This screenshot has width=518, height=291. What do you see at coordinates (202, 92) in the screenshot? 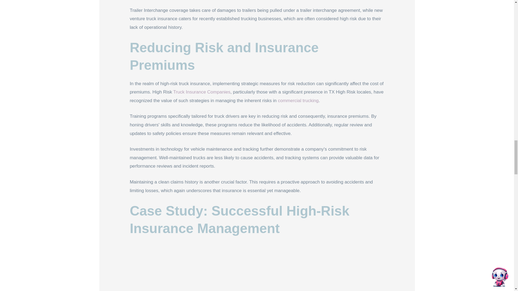
I see `Truck Insurance Companies` at bounding box center [202, 92].